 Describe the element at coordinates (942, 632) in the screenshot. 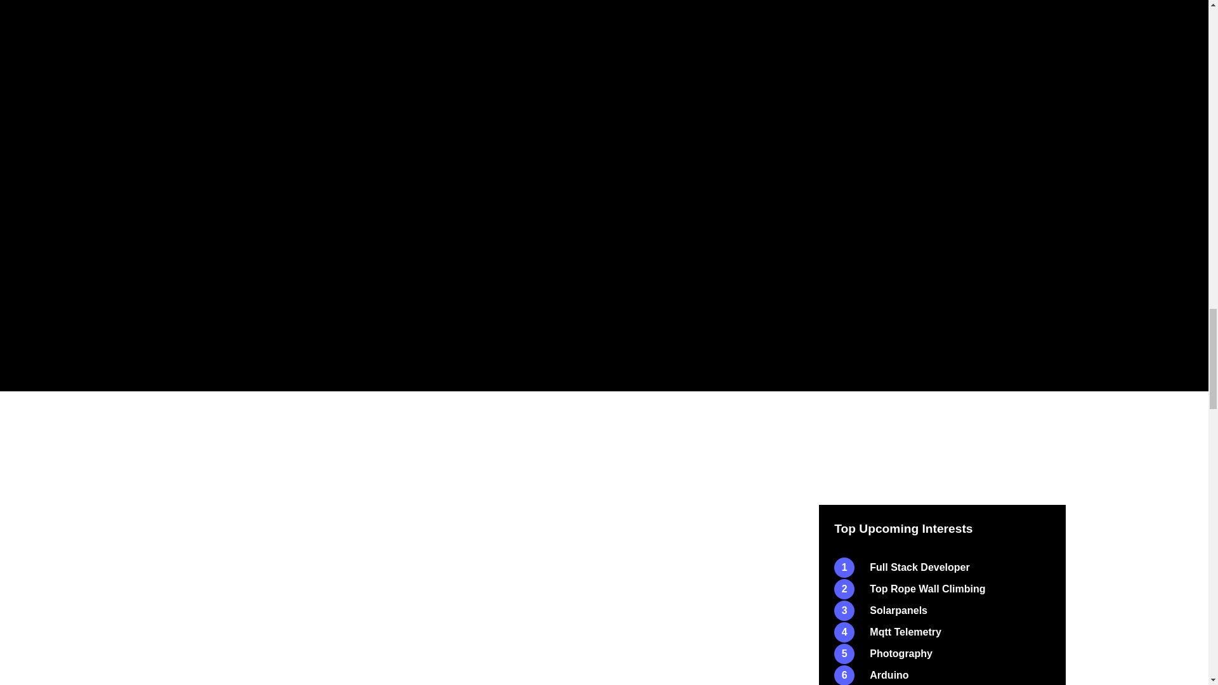

I see `Mqtt Telemetry` at that location.